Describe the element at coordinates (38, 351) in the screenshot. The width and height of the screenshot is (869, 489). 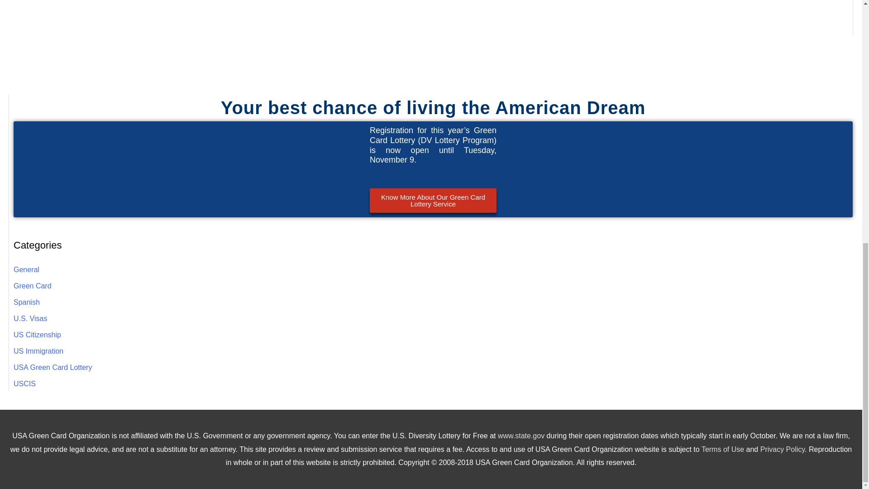
I see `US Immigration` at that location.